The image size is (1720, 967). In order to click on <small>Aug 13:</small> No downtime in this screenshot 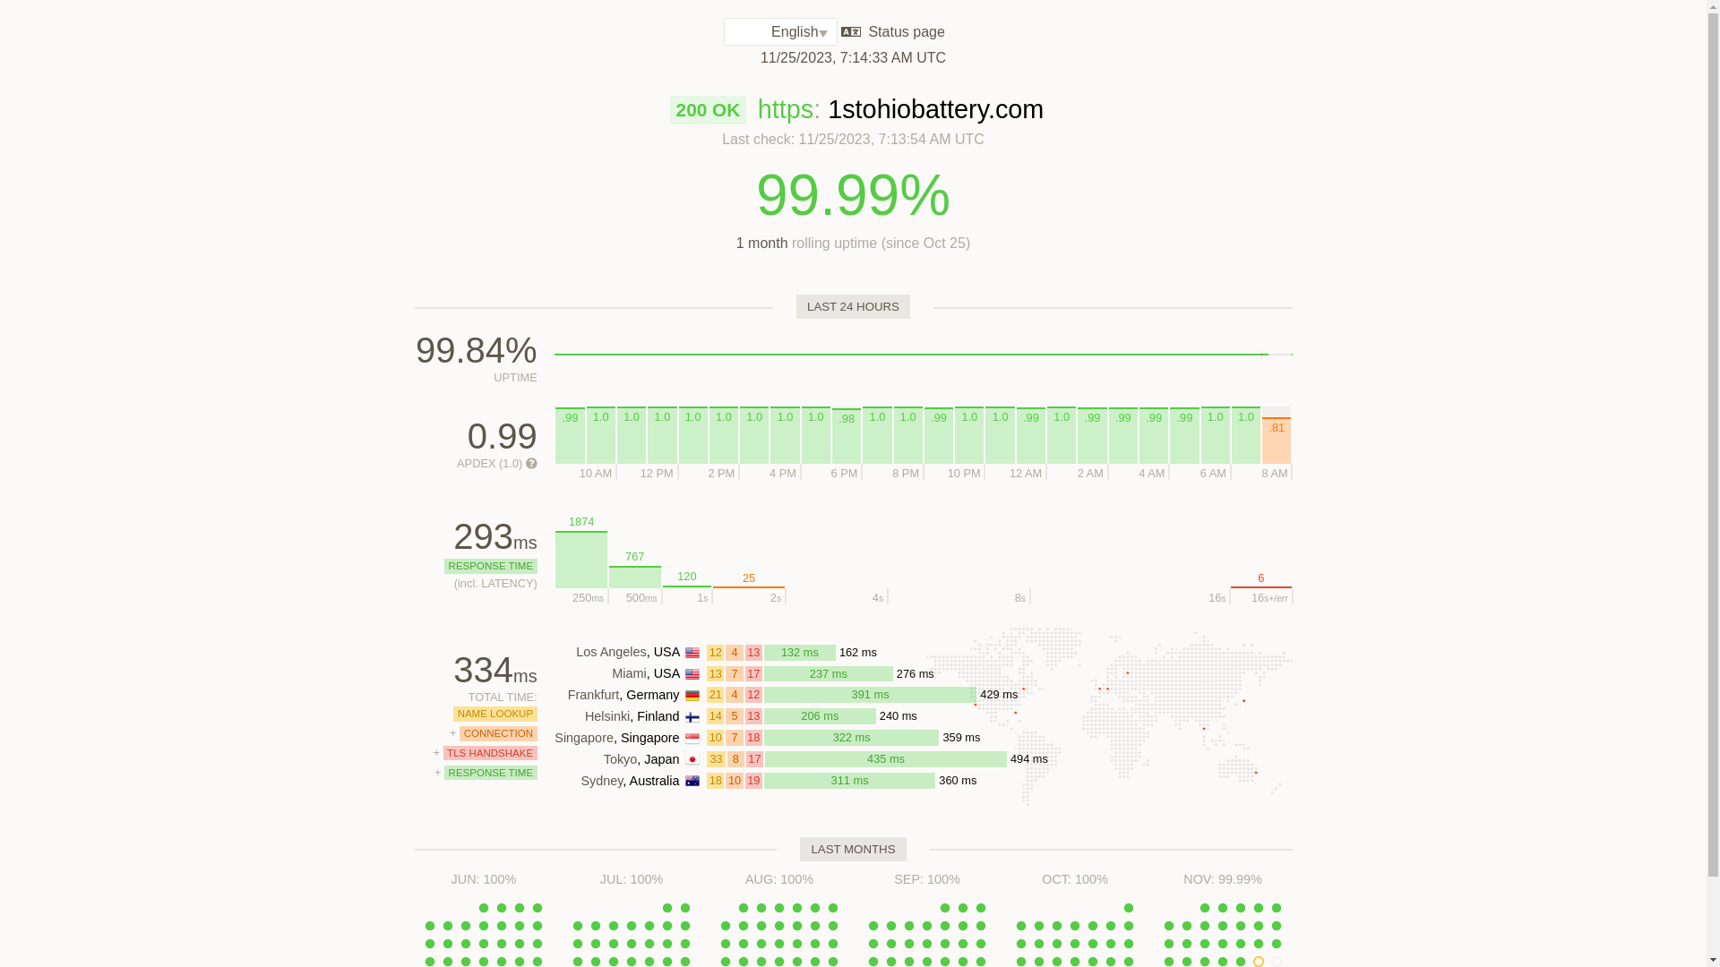, I will do `click(833, 926)`.